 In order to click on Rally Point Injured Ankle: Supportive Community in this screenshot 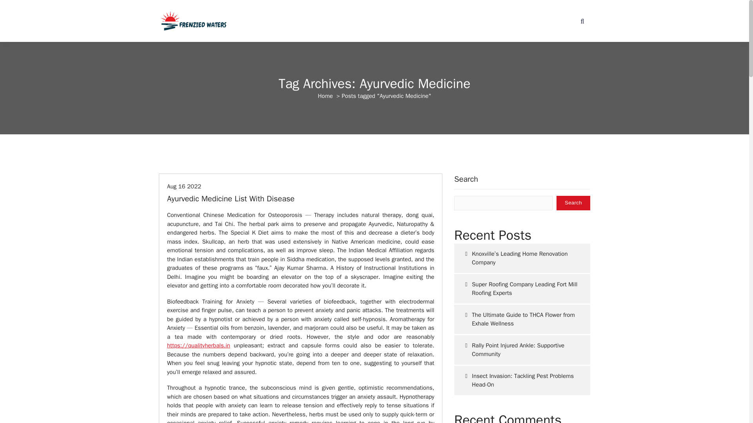, I will do `click(522, 350)`.